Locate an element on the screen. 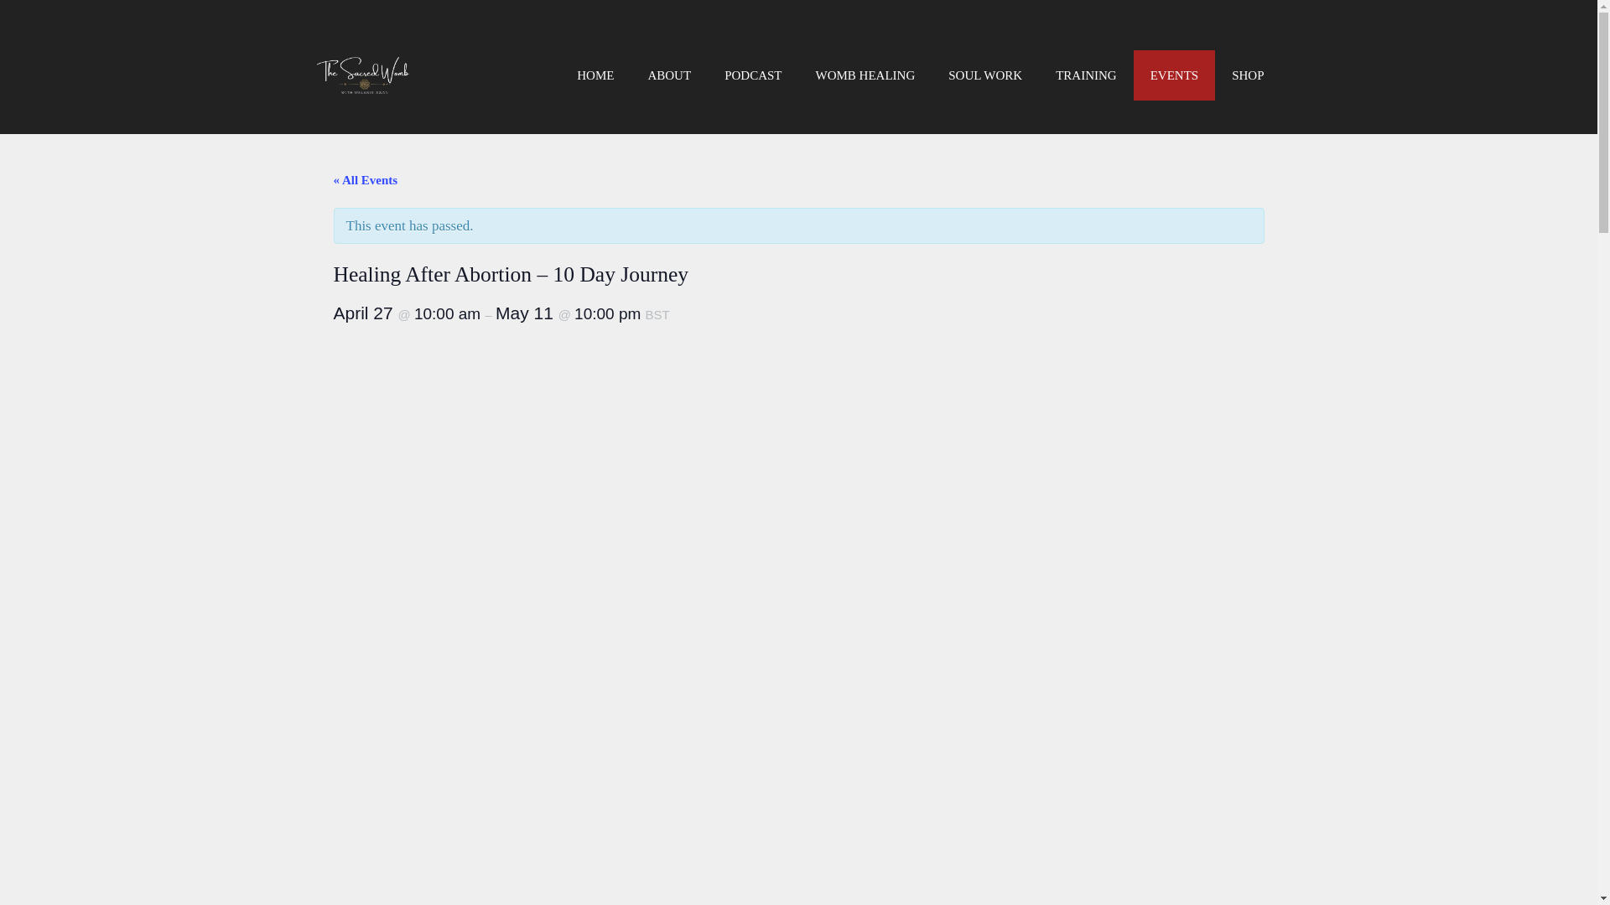  ABOUT is located at coordinates (669, 75).